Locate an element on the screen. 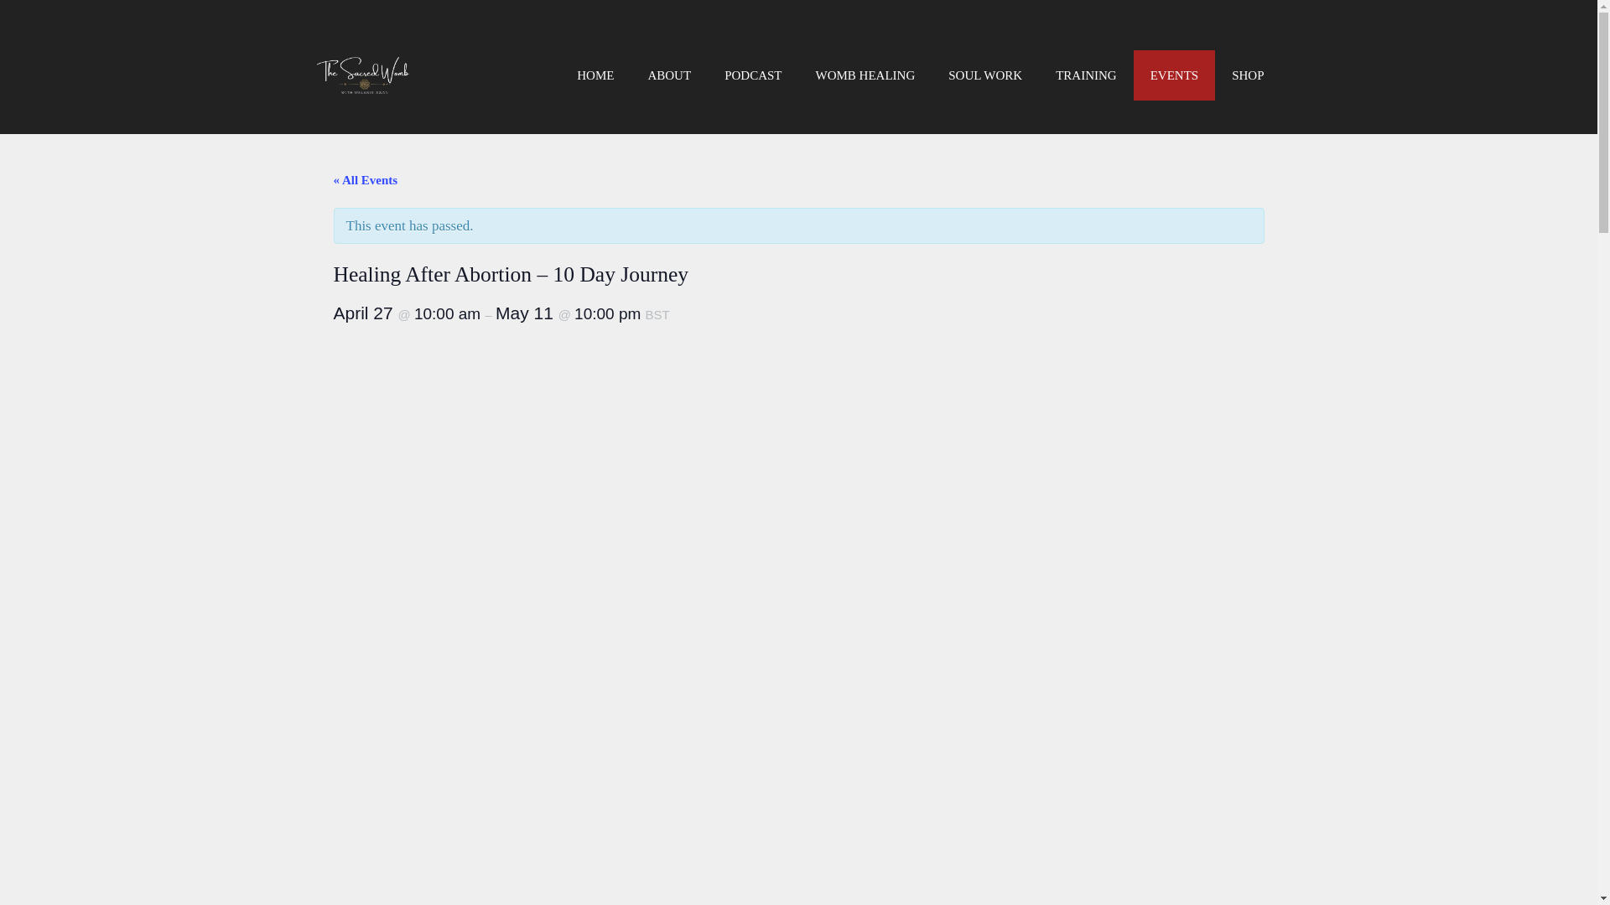  ABOUT is located at coordinates (669, 75).